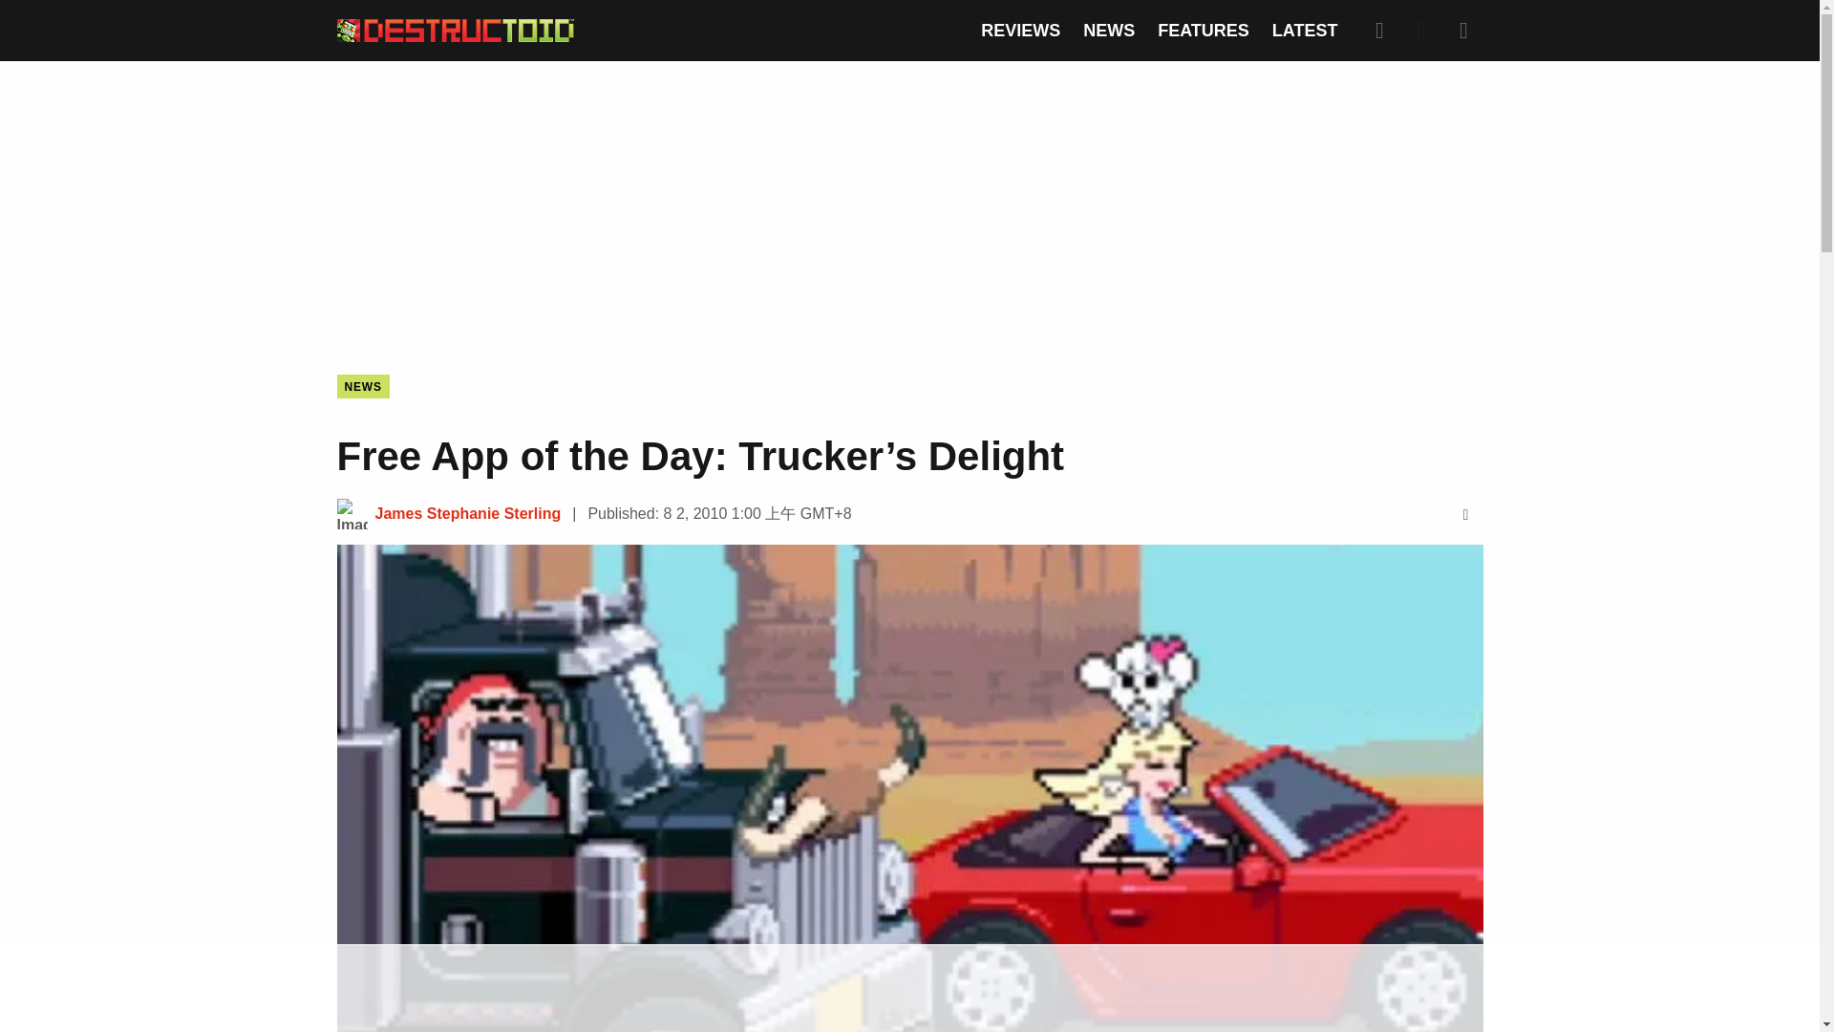  Describe the element at coordinates (1020, 31) in the screenshot. I see `REVIEWS` at that location.